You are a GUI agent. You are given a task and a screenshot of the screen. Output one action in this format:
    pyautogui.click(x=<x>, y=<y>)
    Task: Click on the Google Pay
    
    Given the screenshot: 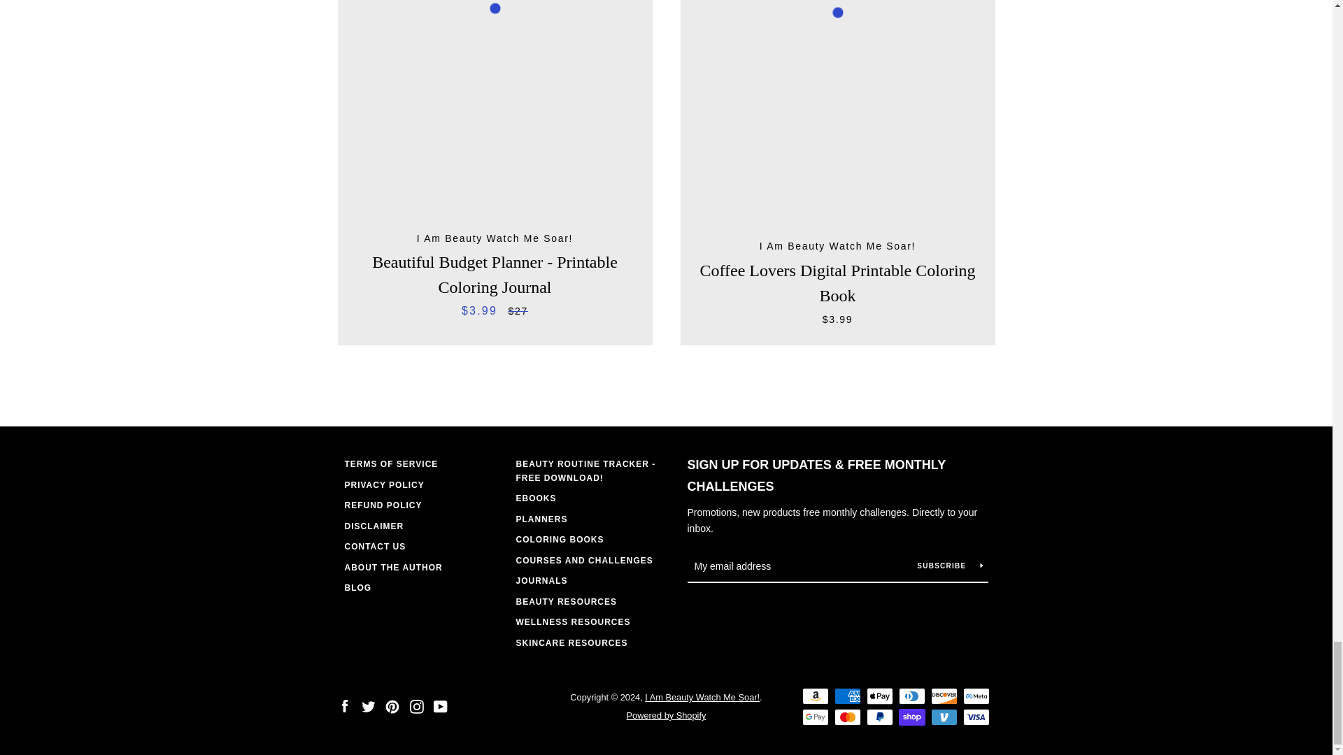 What is the action you would take?
    pyautogui.click(x=815, y=717)
    